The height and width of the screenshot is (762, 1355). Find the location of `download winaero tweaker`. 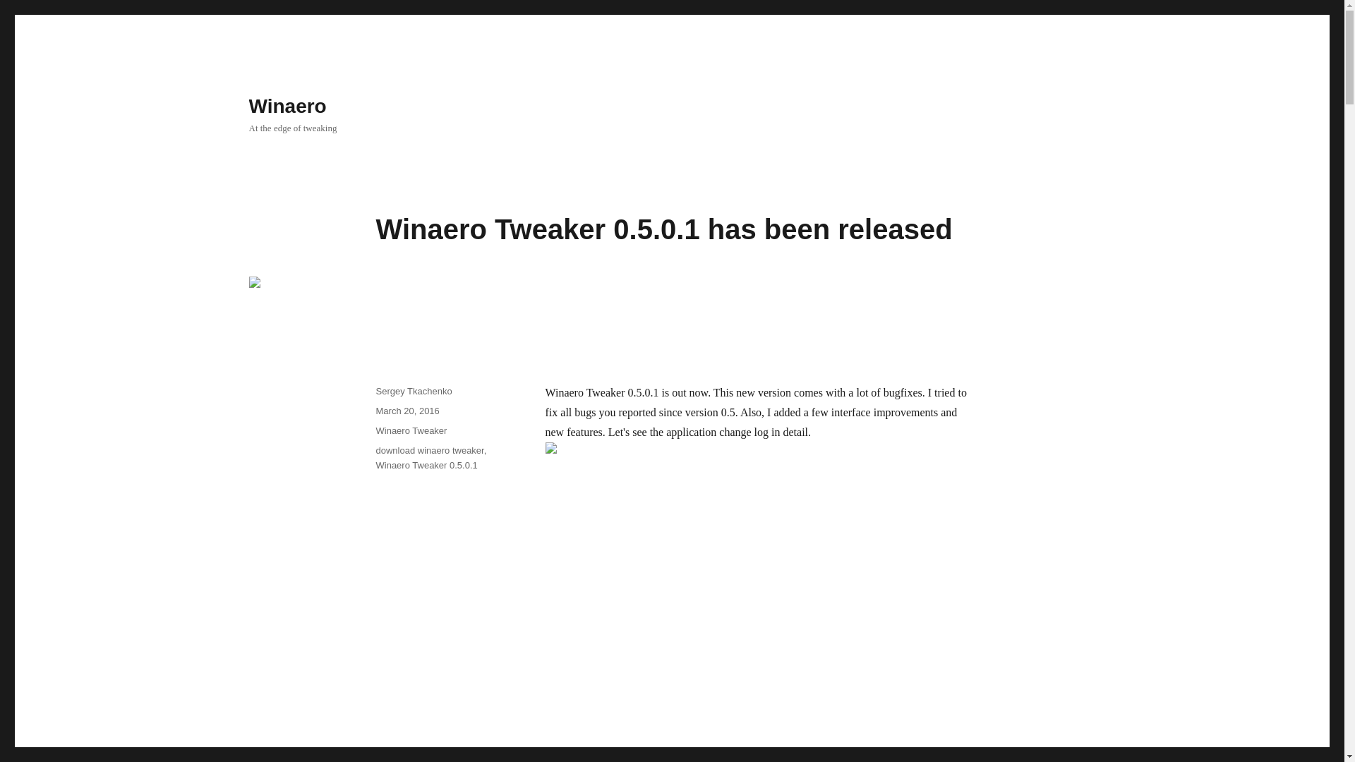

download winaero tweaker is located at coordinates (429, 450).